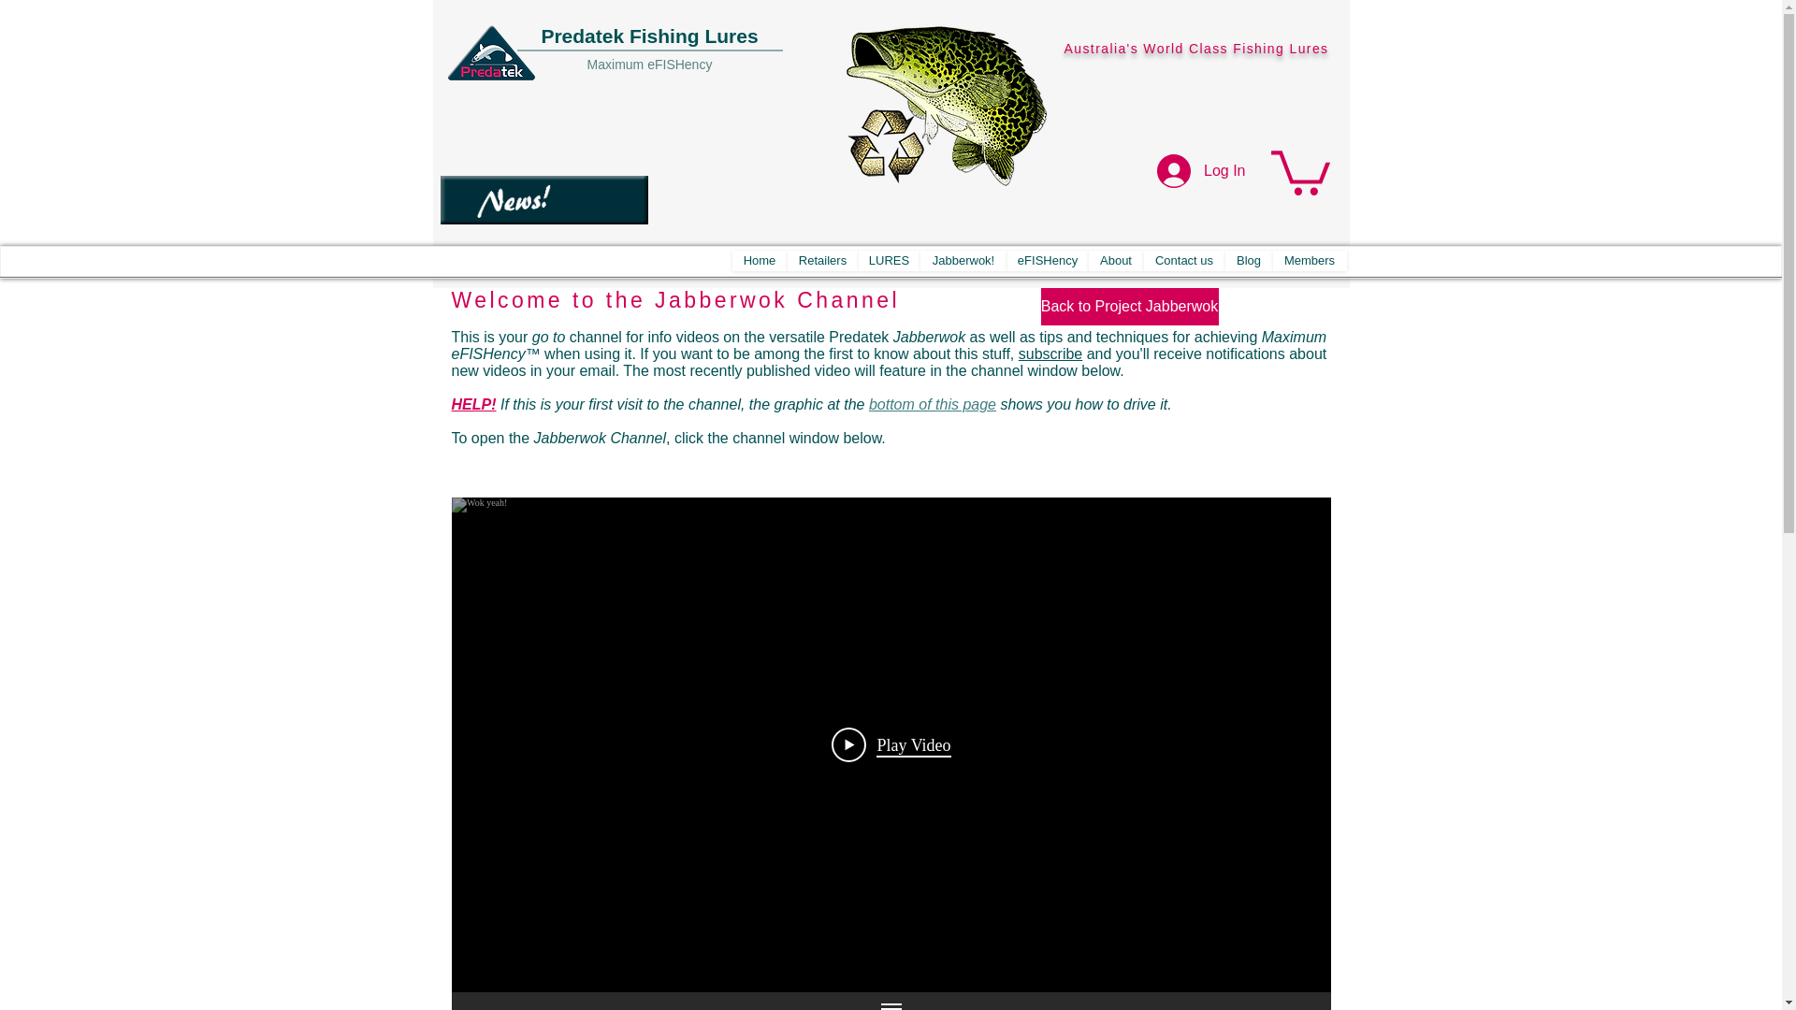 The width and height of the screenshot is (1796, 1010). I want to click on Home, so click(758, 260).